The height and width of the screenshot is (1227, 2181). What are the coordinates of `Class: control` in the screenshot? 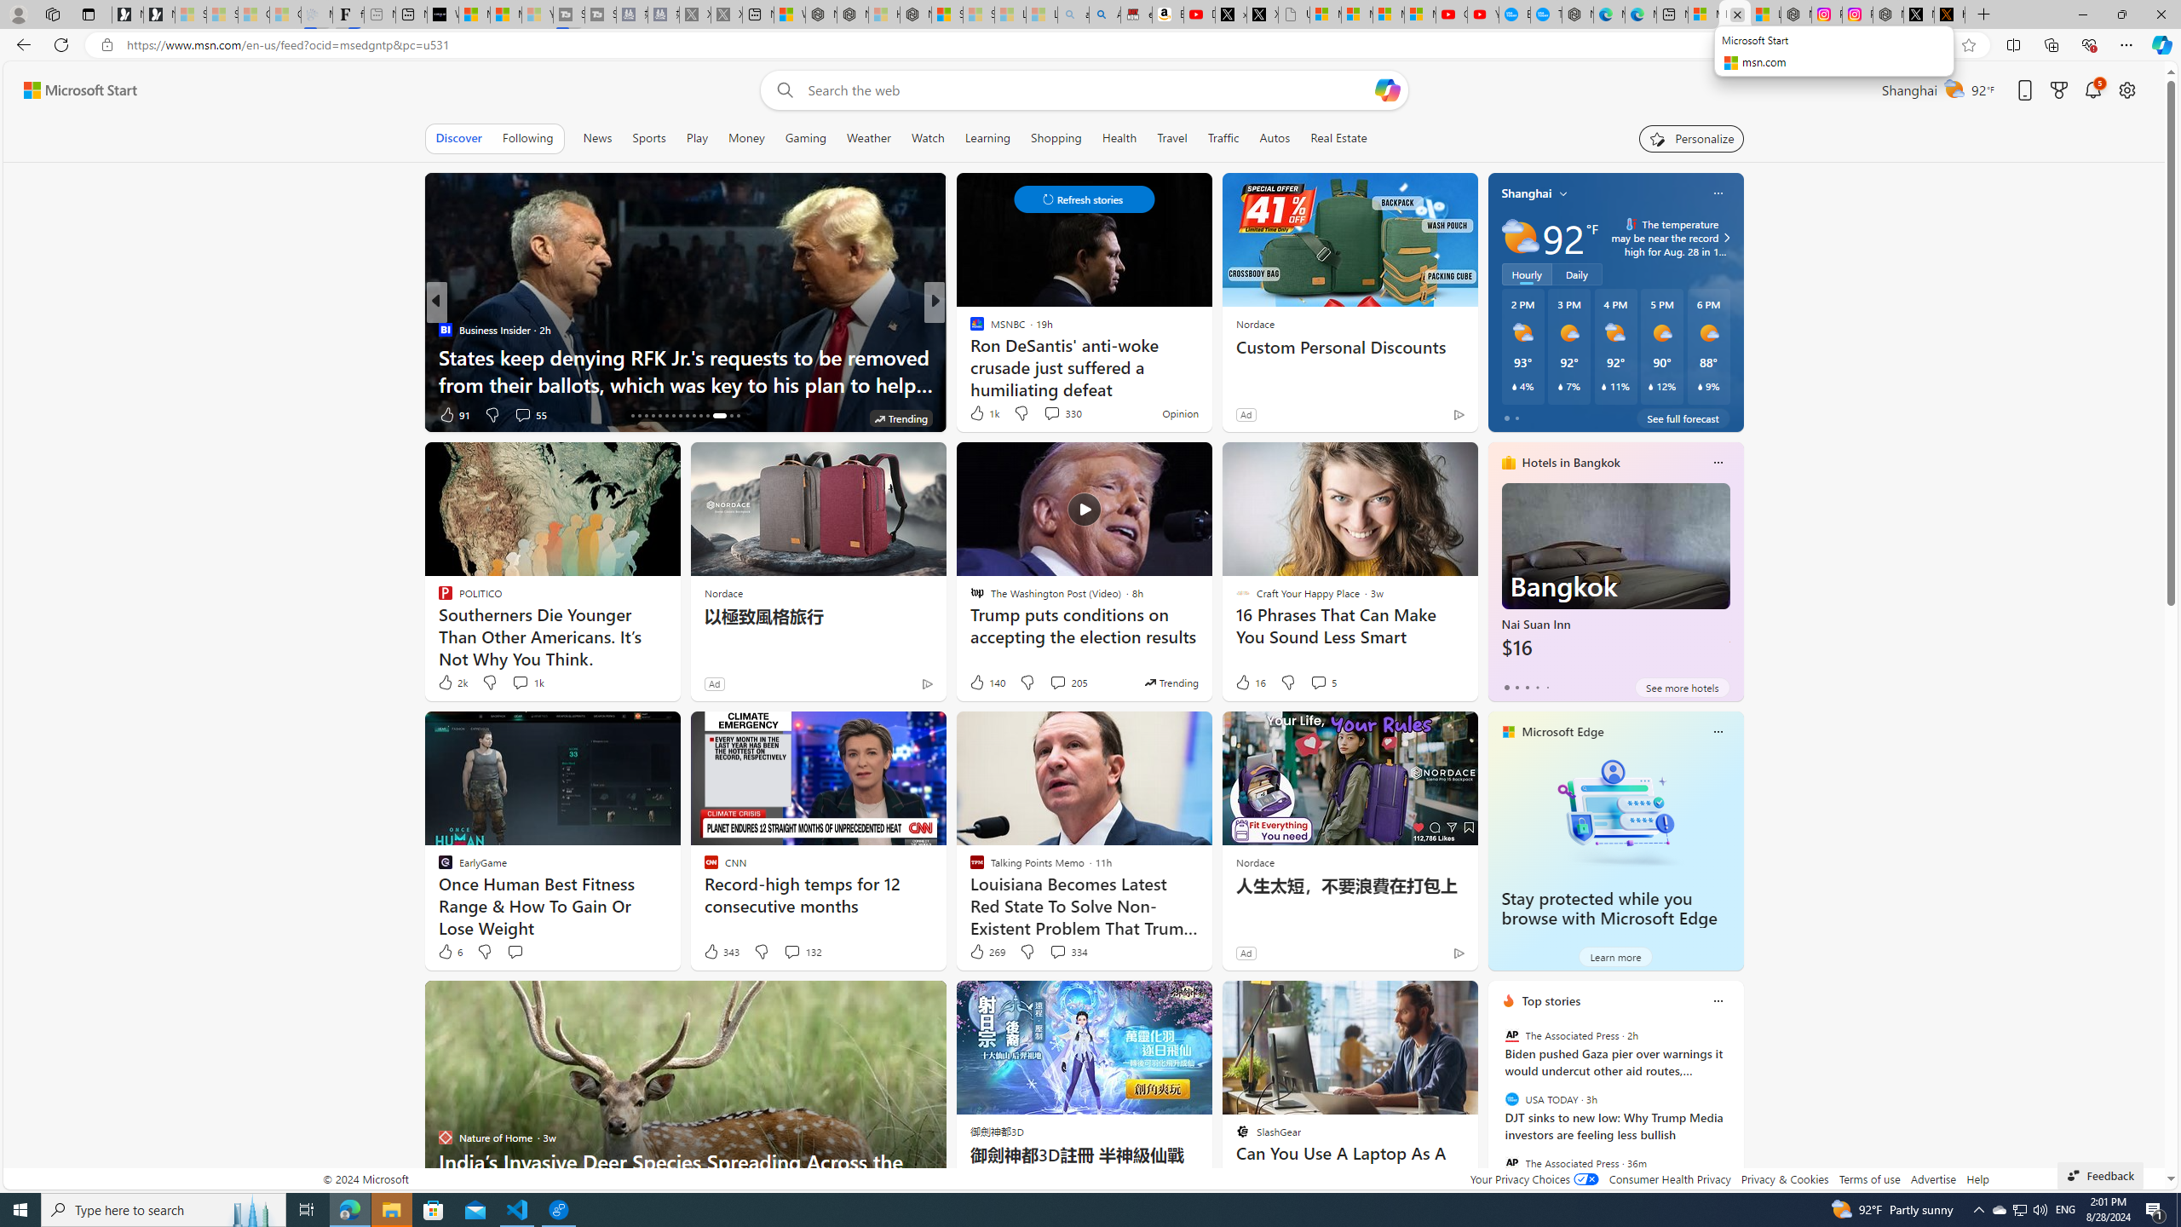 It's located at (1084, 199).